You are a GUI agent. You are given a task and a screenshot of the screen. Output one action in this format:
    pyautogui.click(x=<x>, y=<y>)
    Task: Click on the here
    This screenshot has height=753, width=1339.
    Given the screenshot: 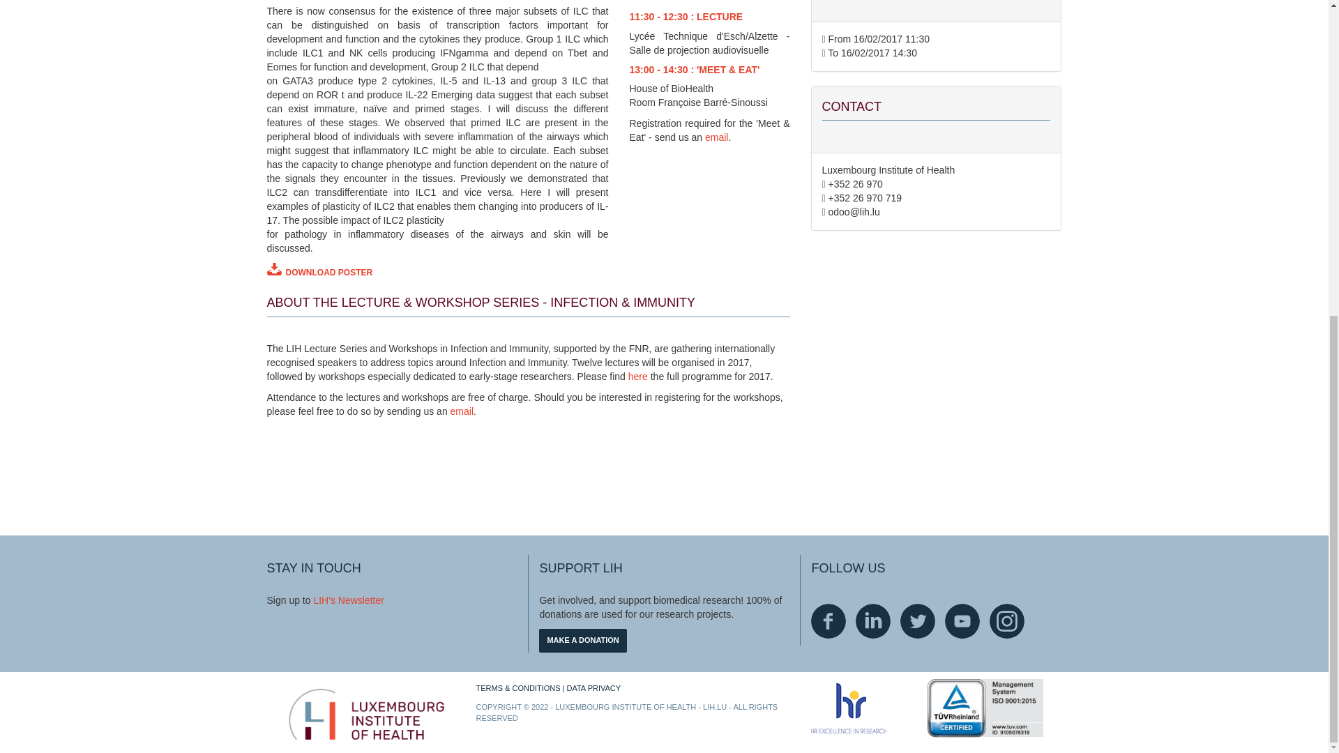 What is the action you would take?
    pyautogui.click(x=637, y=376)
    